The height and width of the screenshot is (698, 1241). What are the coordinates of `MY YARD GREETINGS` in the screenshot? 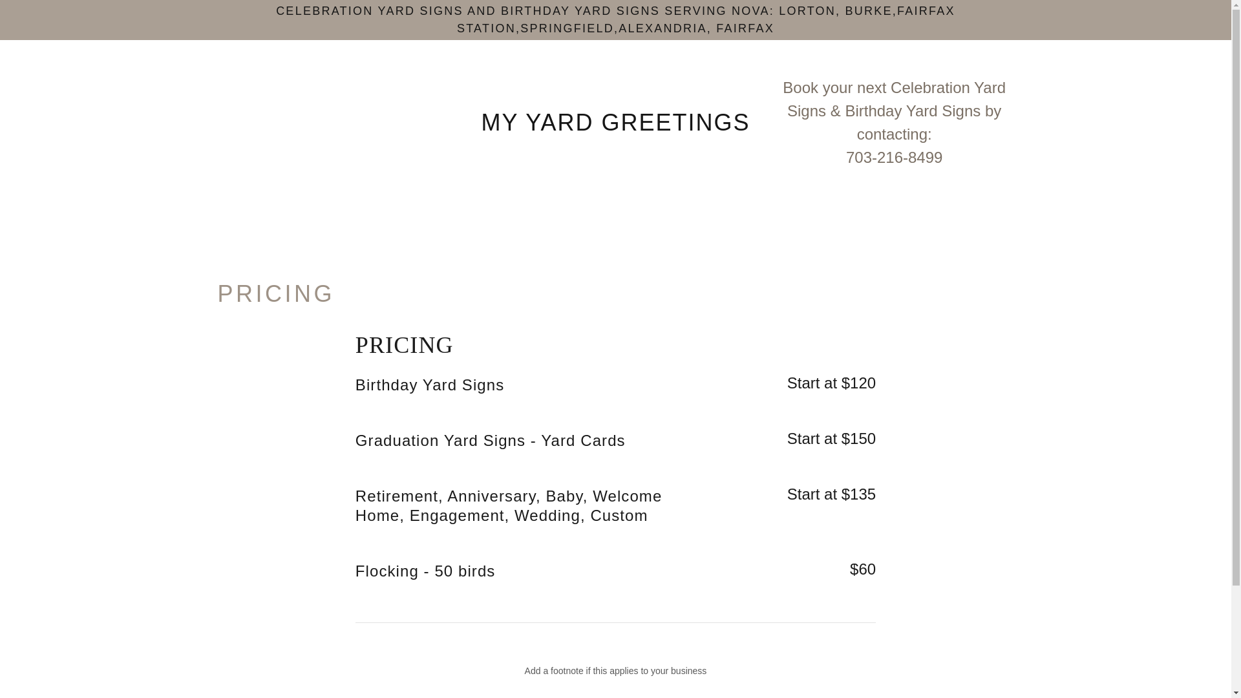 It's located at (615, 127).